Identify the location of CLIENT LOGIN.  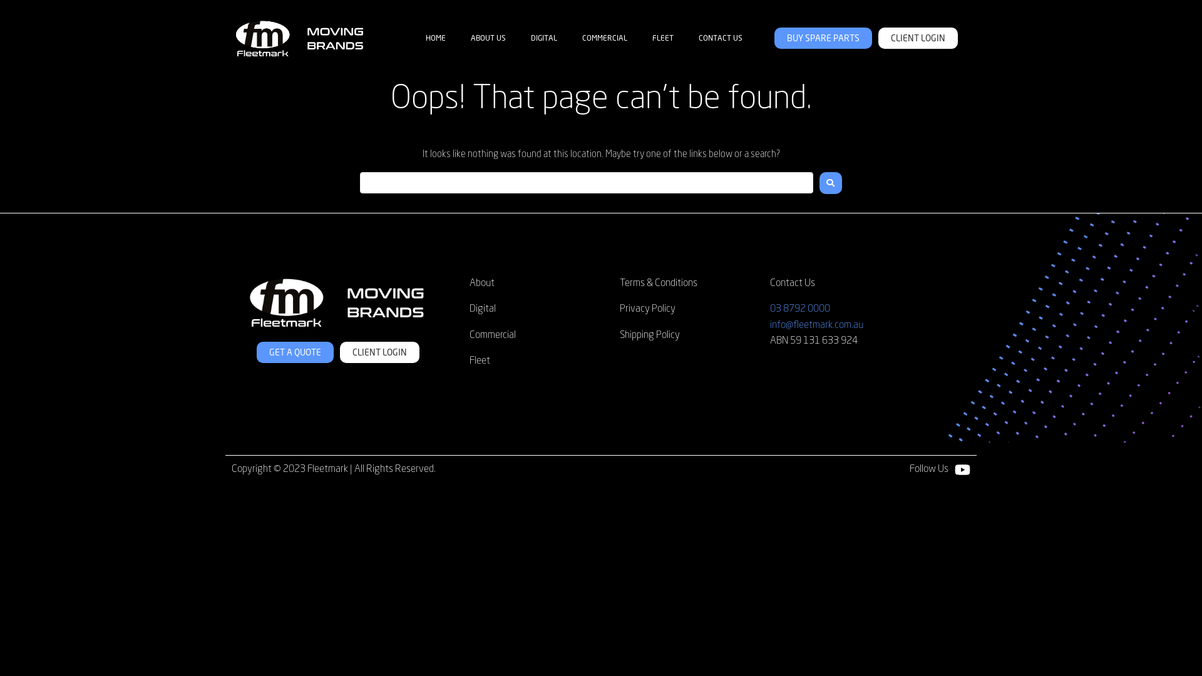
(918, 38).